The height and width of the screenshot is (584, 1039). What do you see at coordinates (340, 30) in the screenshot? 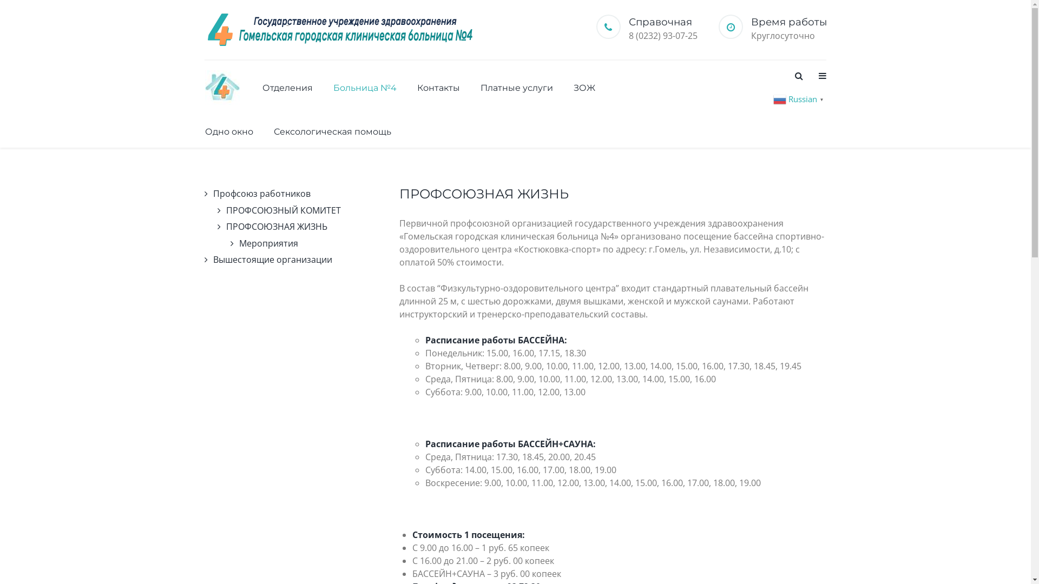
I see `Medical` at bounding box center [340, 30].